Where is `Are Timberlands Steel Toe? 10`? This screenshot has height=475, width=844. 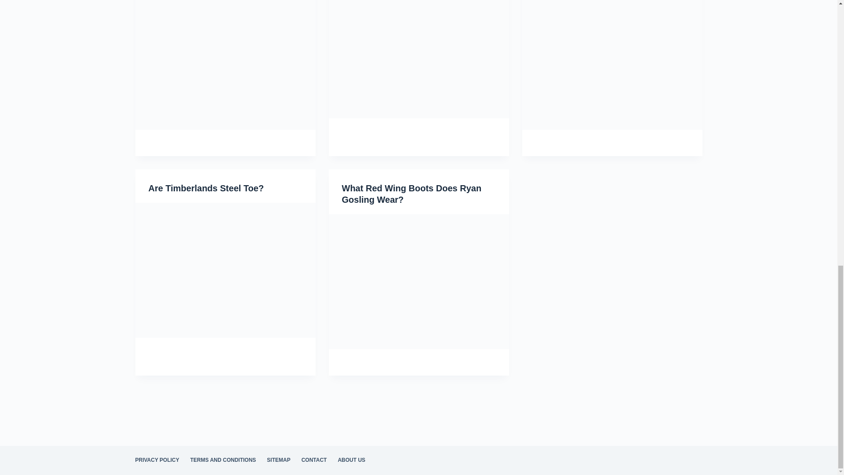
Are Timberlands Steel Toe? 10 is located at coordinates (225, 270).